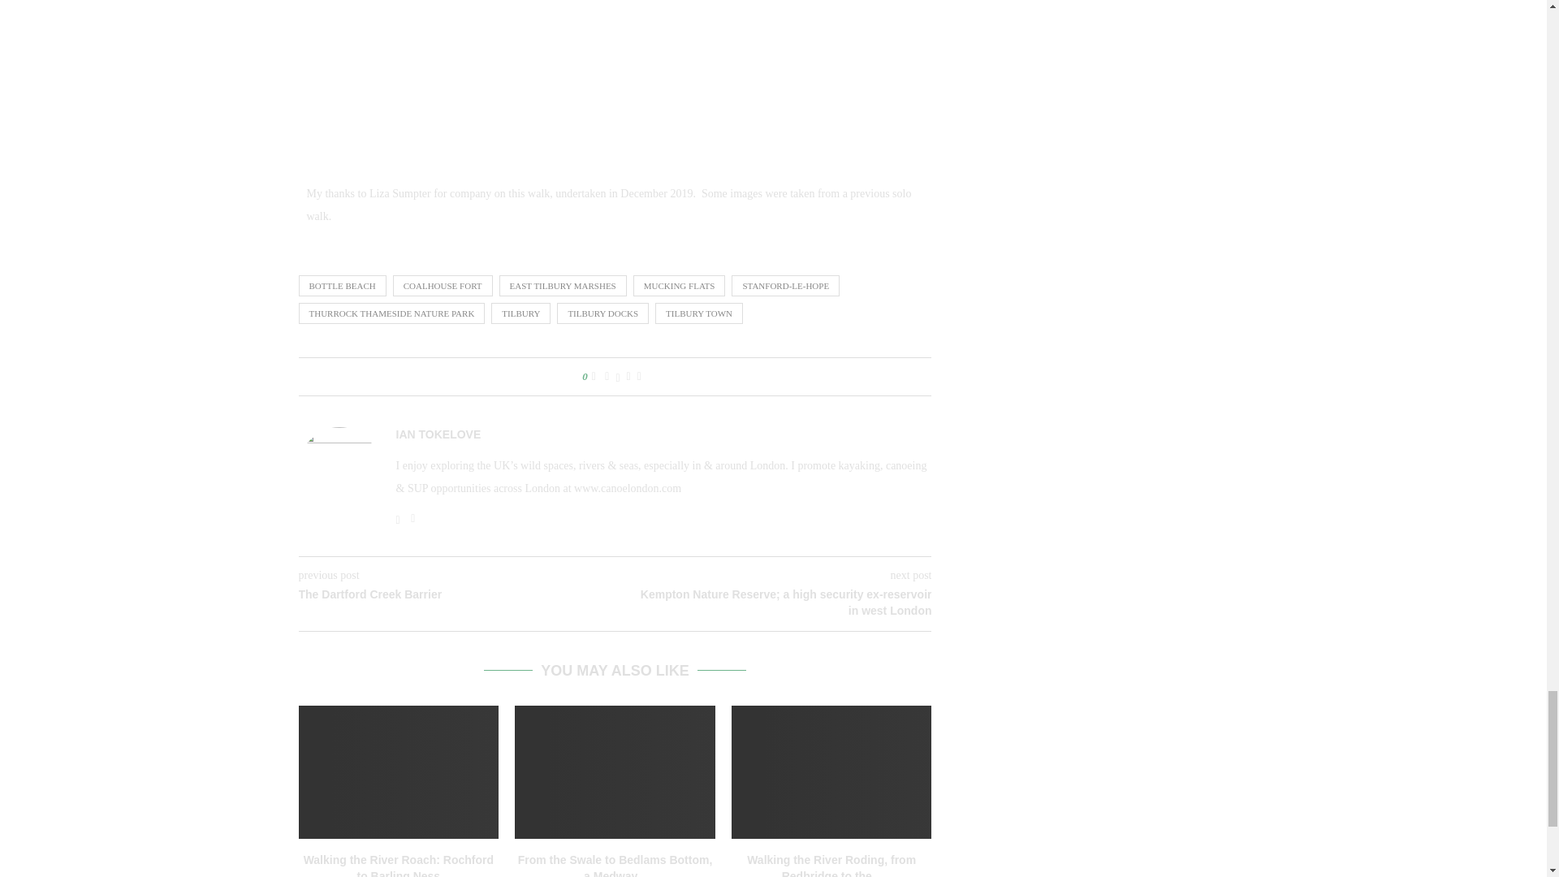 The height and width of the screenshot is (877, 1559). What do you see at coordinates (442, 286) in the screenshot?
I see `COALHOUSE FORT` at bounding box center [442, 286].